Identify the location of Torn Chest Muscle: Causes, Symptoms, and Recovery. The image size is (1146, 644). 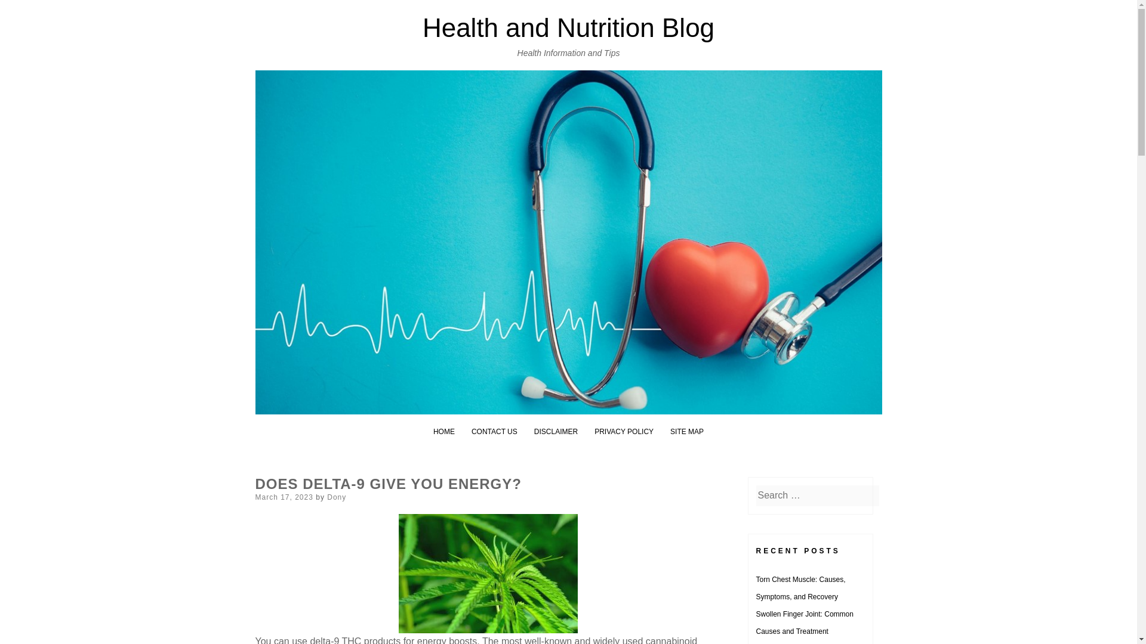
(800, 588).